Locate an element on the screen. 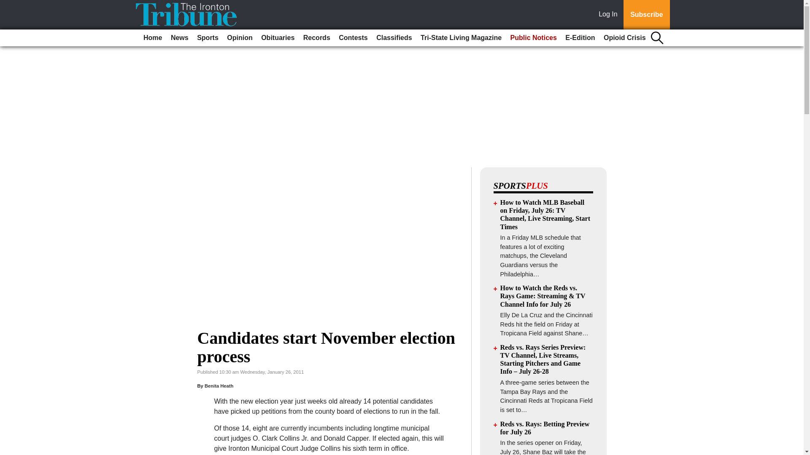 The image size is (810, 455). Obituaries is located at coordinates (278, 38).